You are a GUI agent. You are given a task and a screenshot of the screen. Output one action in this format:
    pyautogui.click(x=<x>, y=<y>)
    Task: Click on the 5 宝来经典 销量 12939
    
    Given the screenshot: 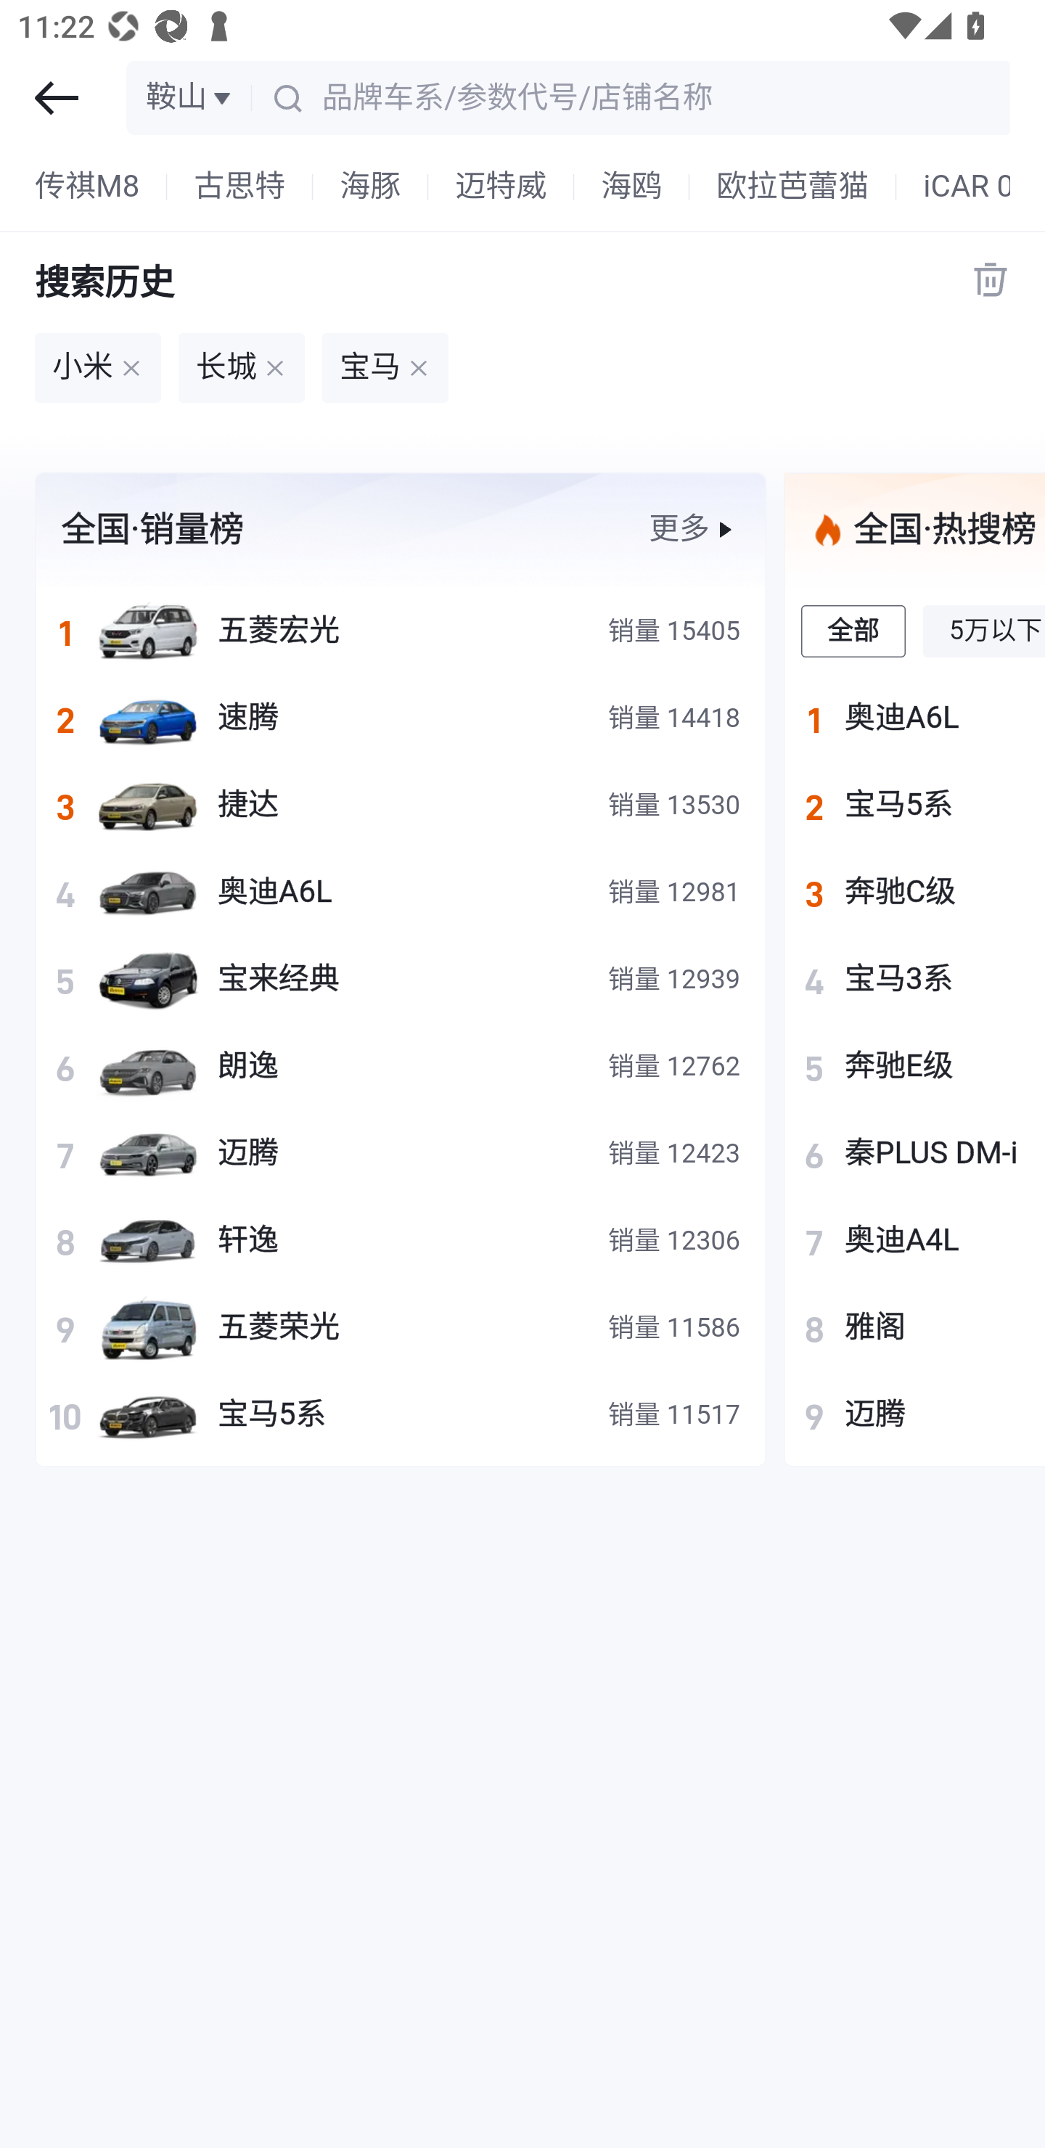 What is the action you would take?
    pyautogui.click(x=400, y=978)
    